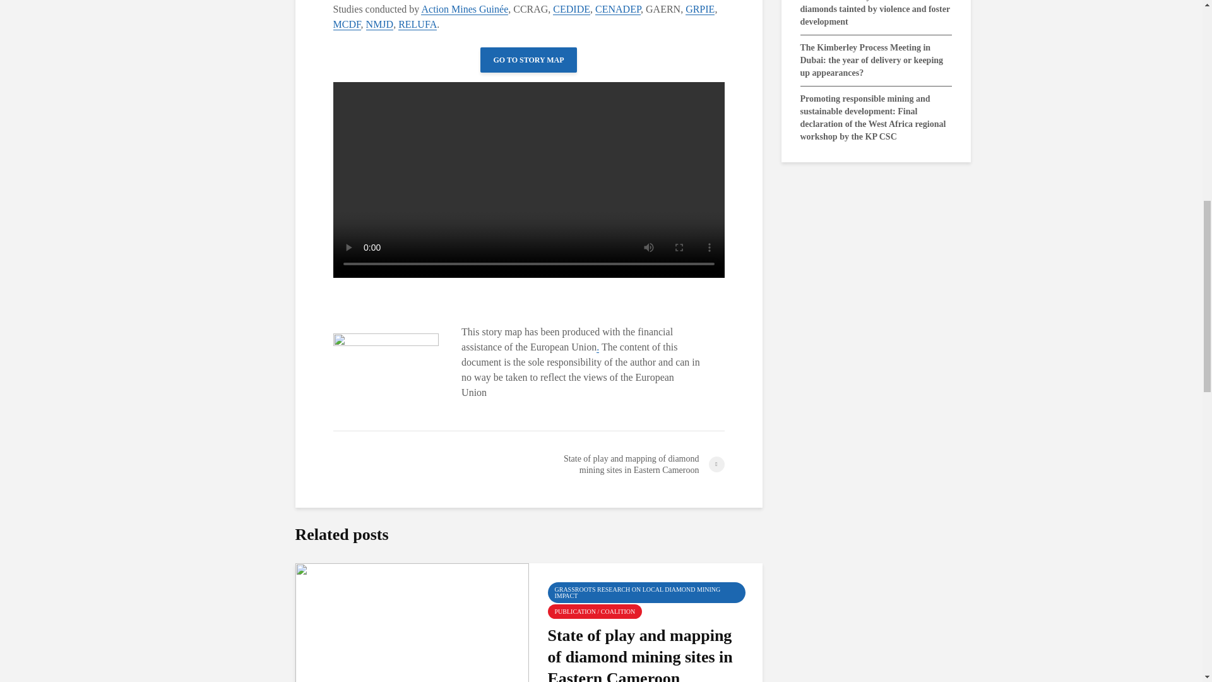  I want to click on CENADEP, so click(617, 9).